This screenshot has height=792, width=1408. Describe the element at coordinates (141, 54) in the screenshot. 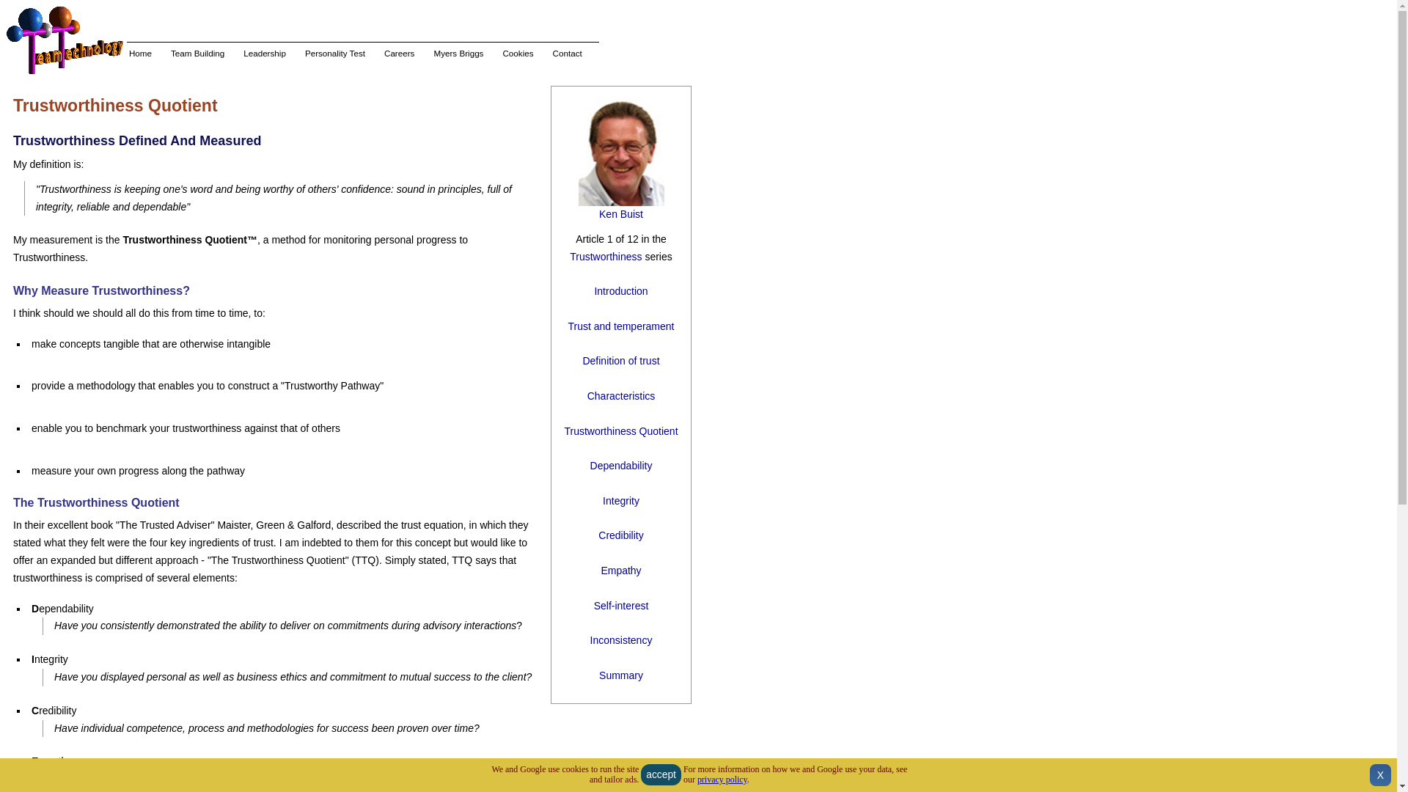

I see `Home` at that location.